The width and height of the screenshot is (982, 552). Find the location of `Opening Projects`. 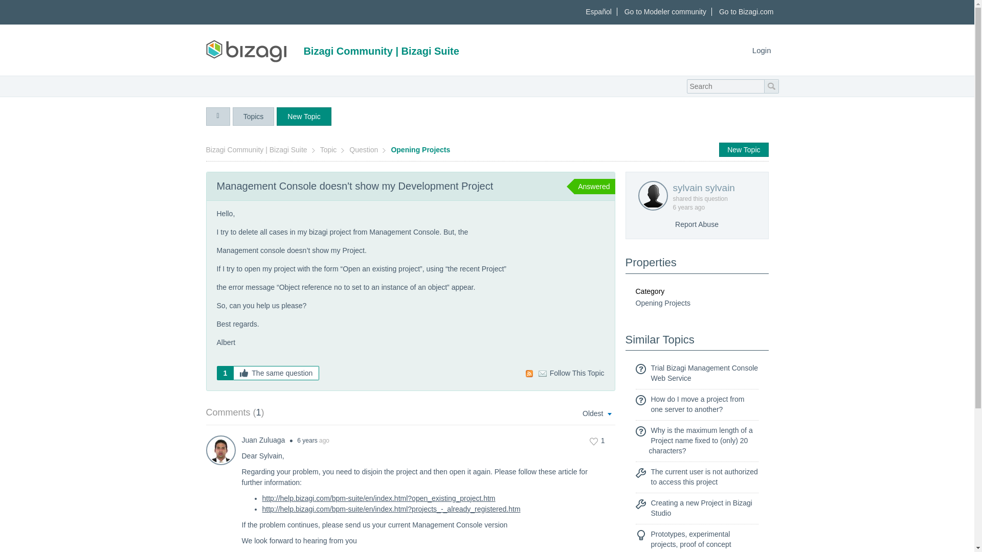

Opening Projects is located at coordinates (663, 303).